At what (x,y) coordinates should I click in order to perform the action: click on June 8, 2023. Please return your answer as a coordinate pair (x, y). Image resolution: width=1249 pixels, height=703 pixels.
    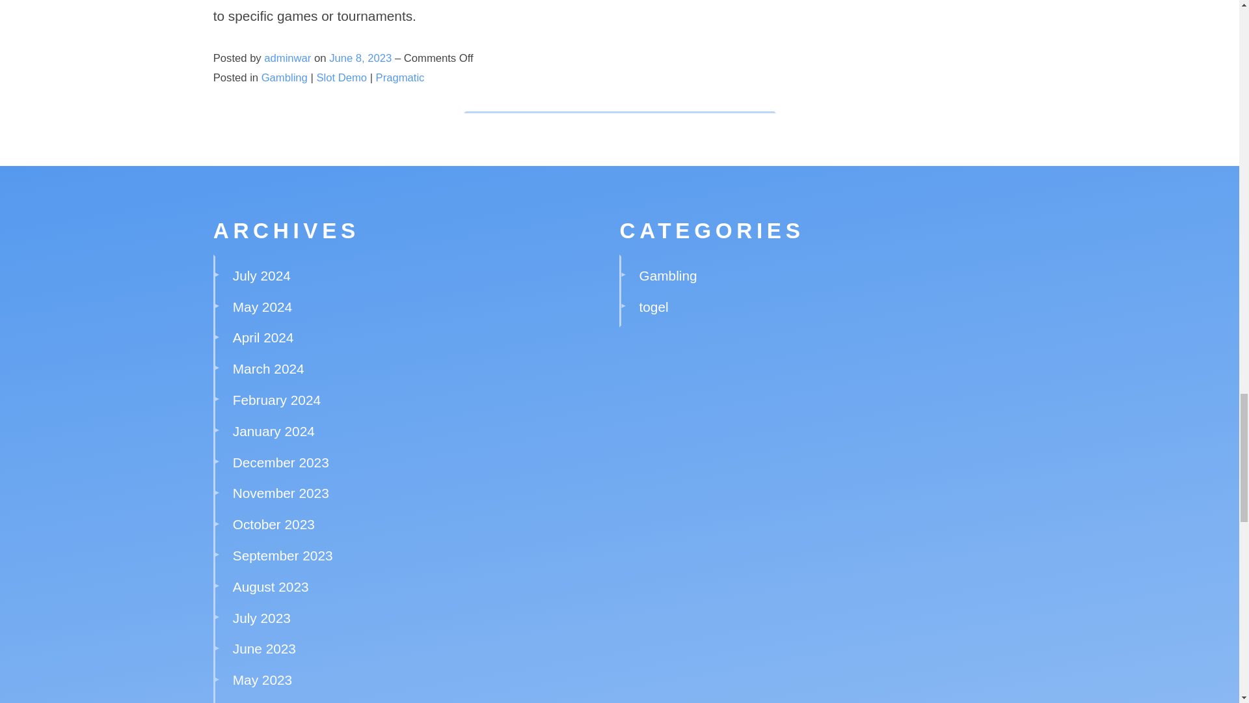
    Looking at the image, I should click on (362, 58).